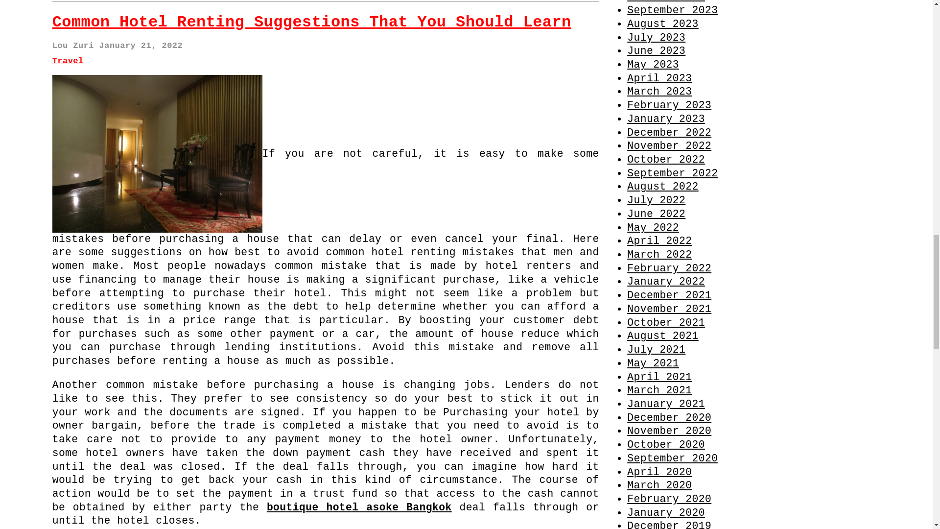  Describe the element at coordinates (662, 24) in the screenshot. I see `August 2023` at that location.